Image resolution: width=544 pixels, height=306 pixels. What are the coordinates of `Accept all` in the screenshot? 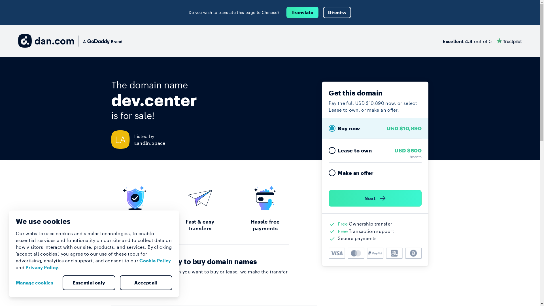 It's located at (146, 283).